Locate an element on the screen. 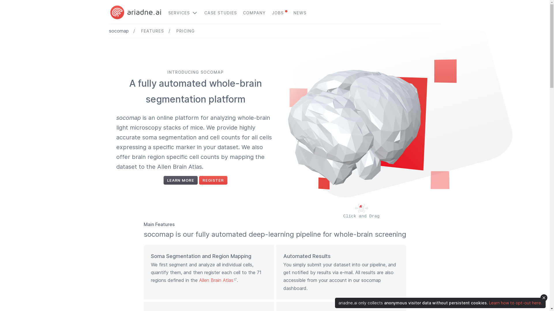 The image size is (554, 311). Learn how to opt-out here. is located at coordinates (516, 303).